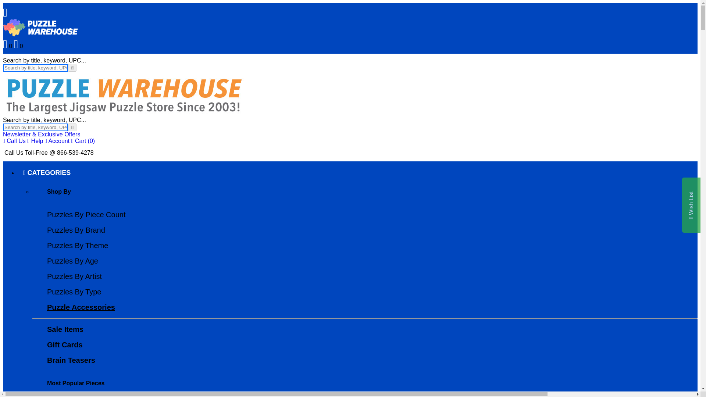  I want to click on Puzzles By Type, so click(74, 292).